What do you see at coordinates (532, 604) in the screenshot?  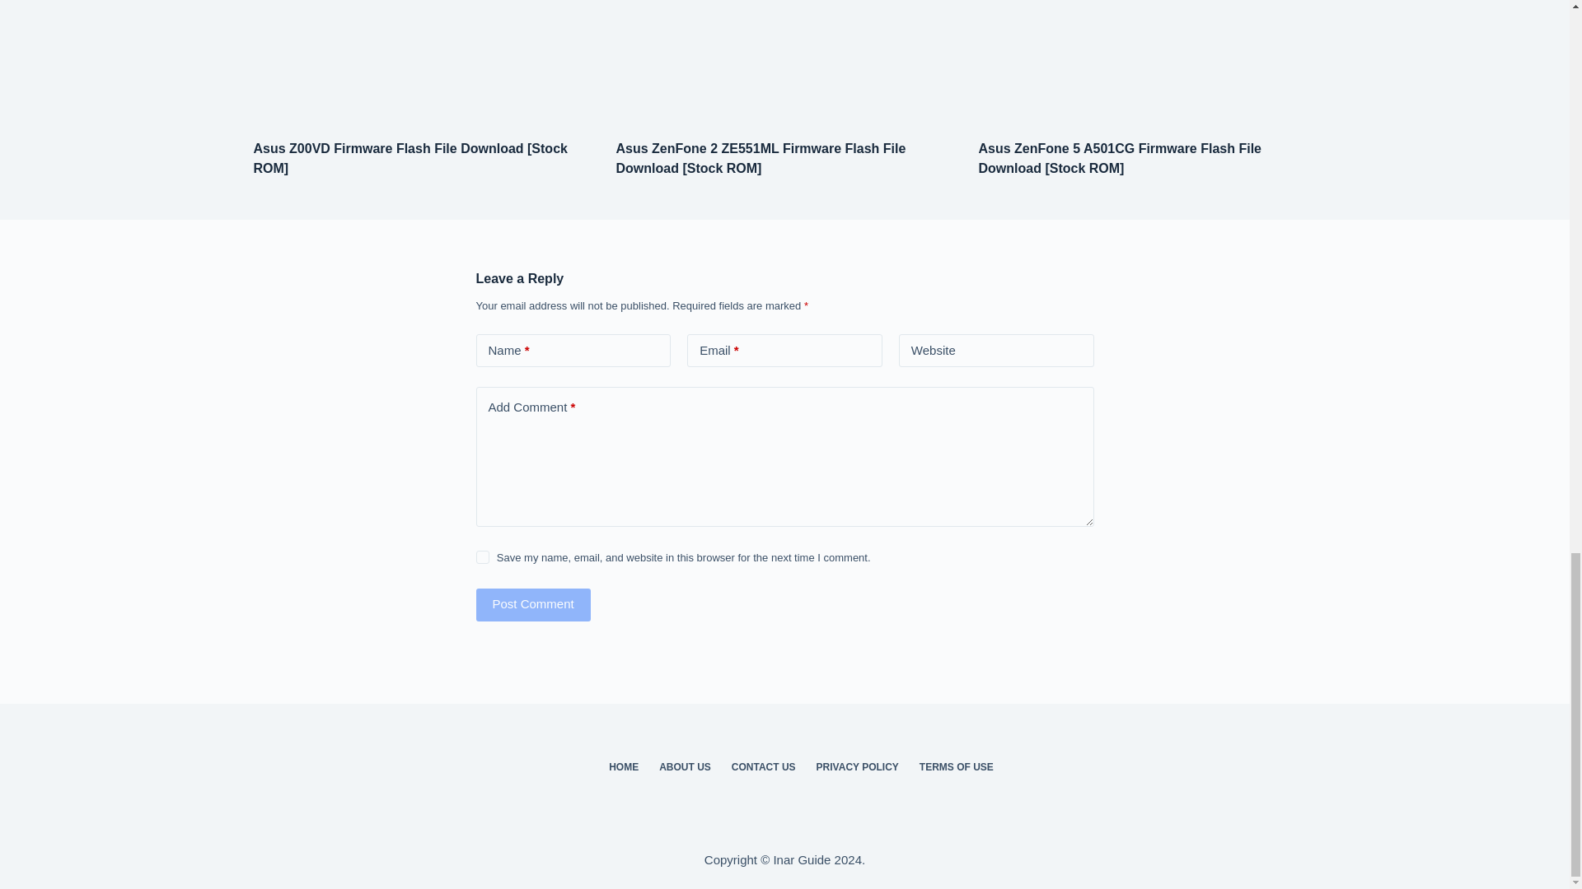 I see `Post Comment` at bounding box center [532, 604].